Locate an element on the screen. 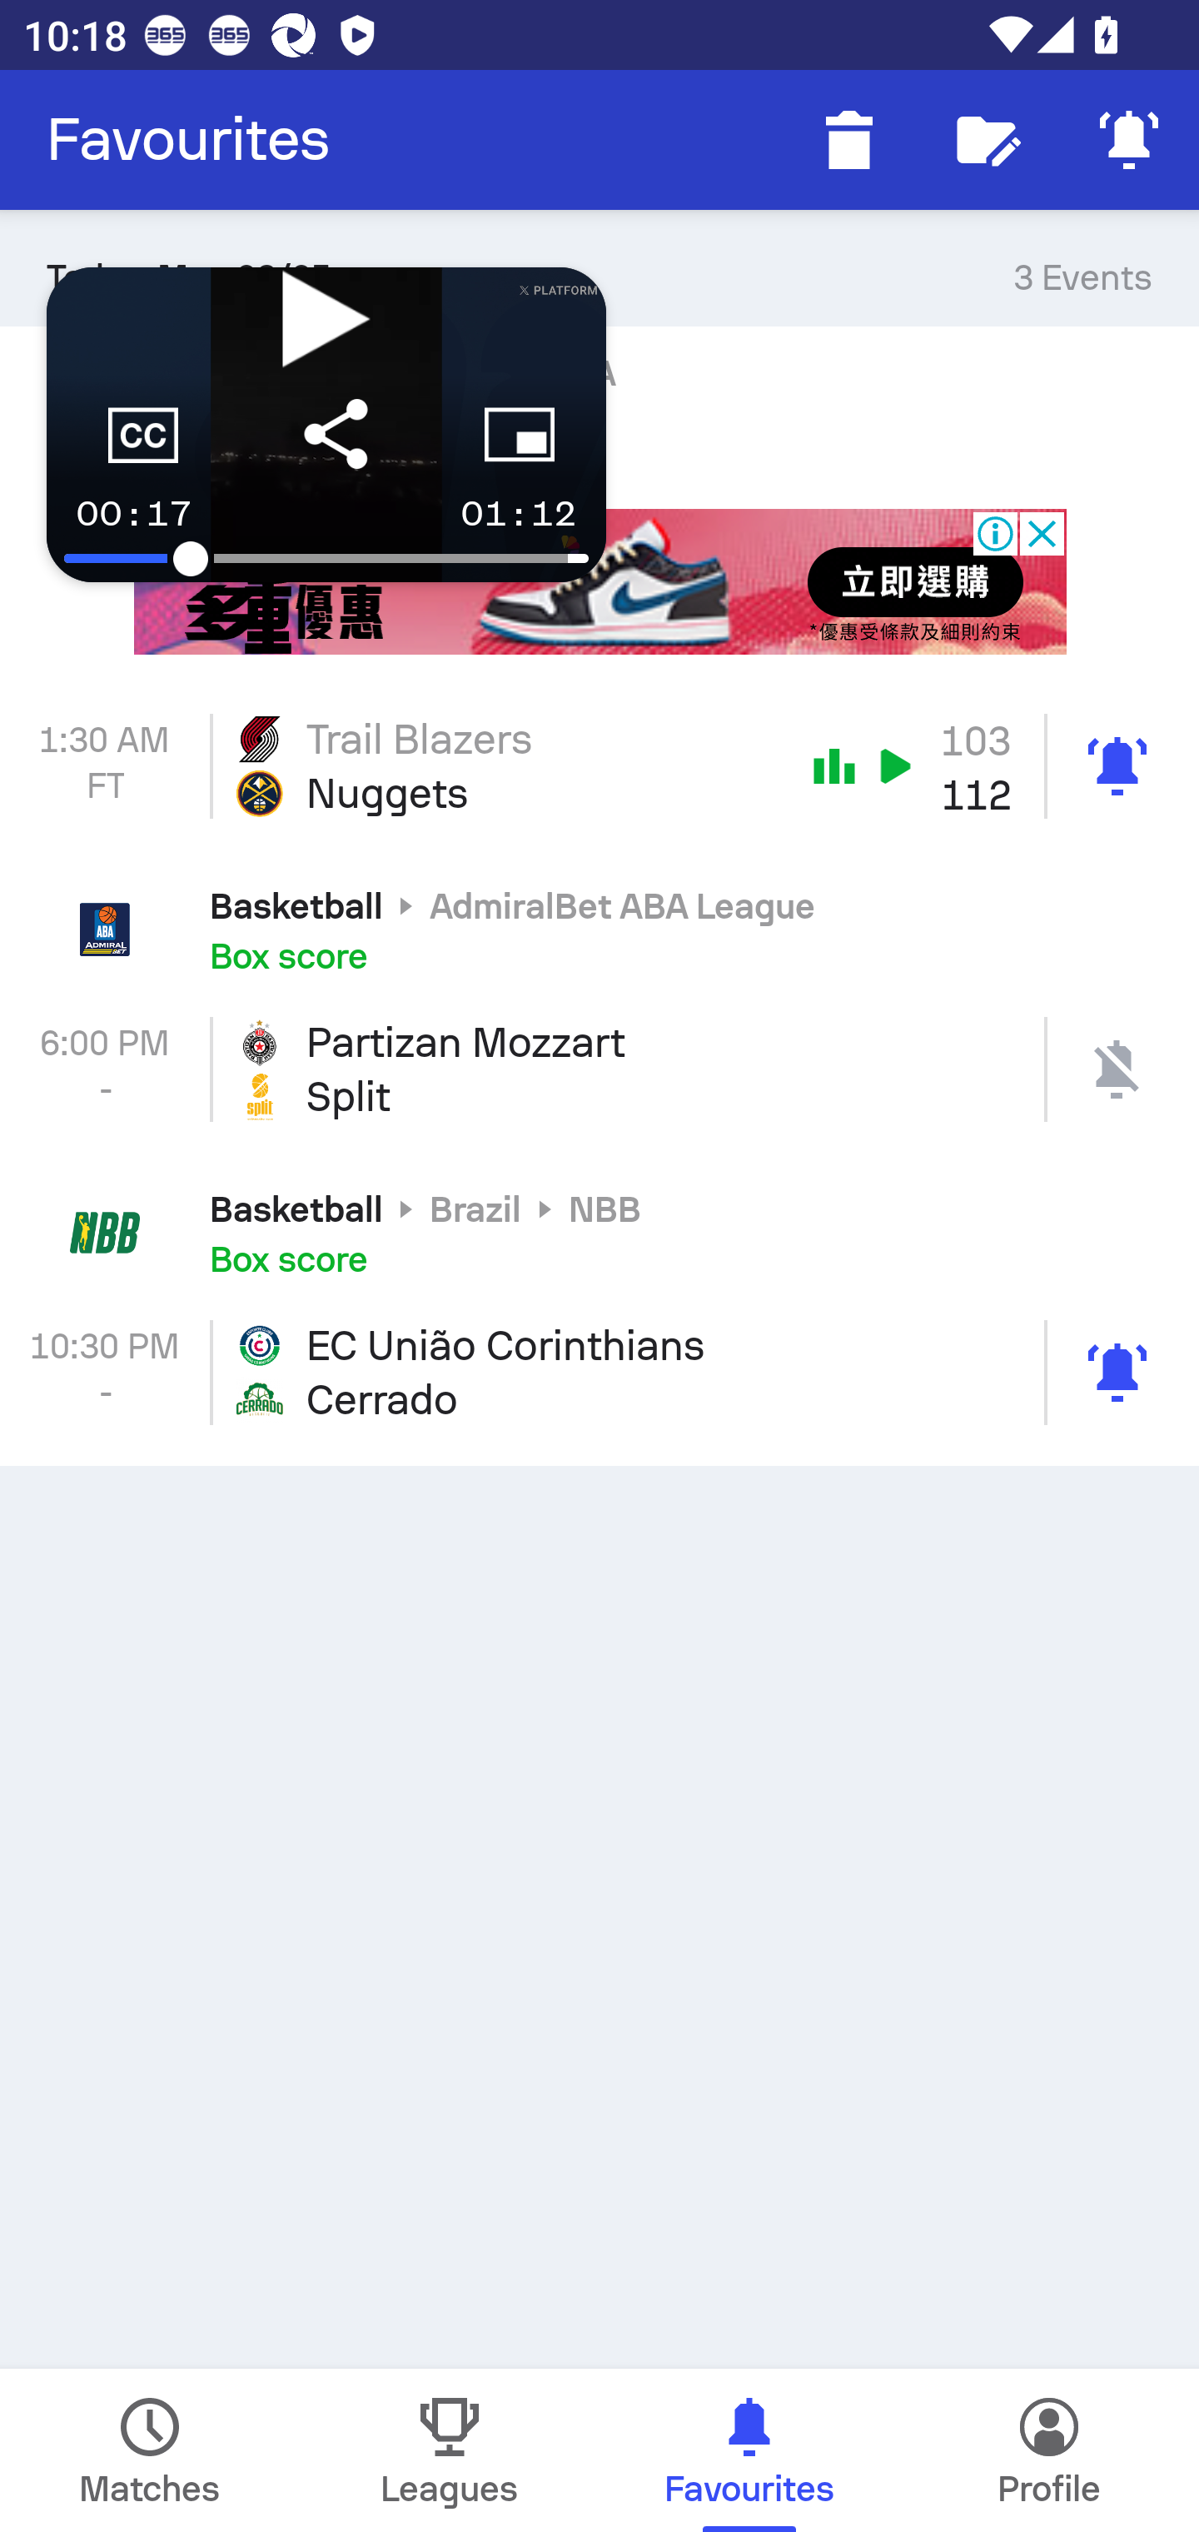 The image size is (1199, 2532). Profile is located at coordinates (1049, 2450).